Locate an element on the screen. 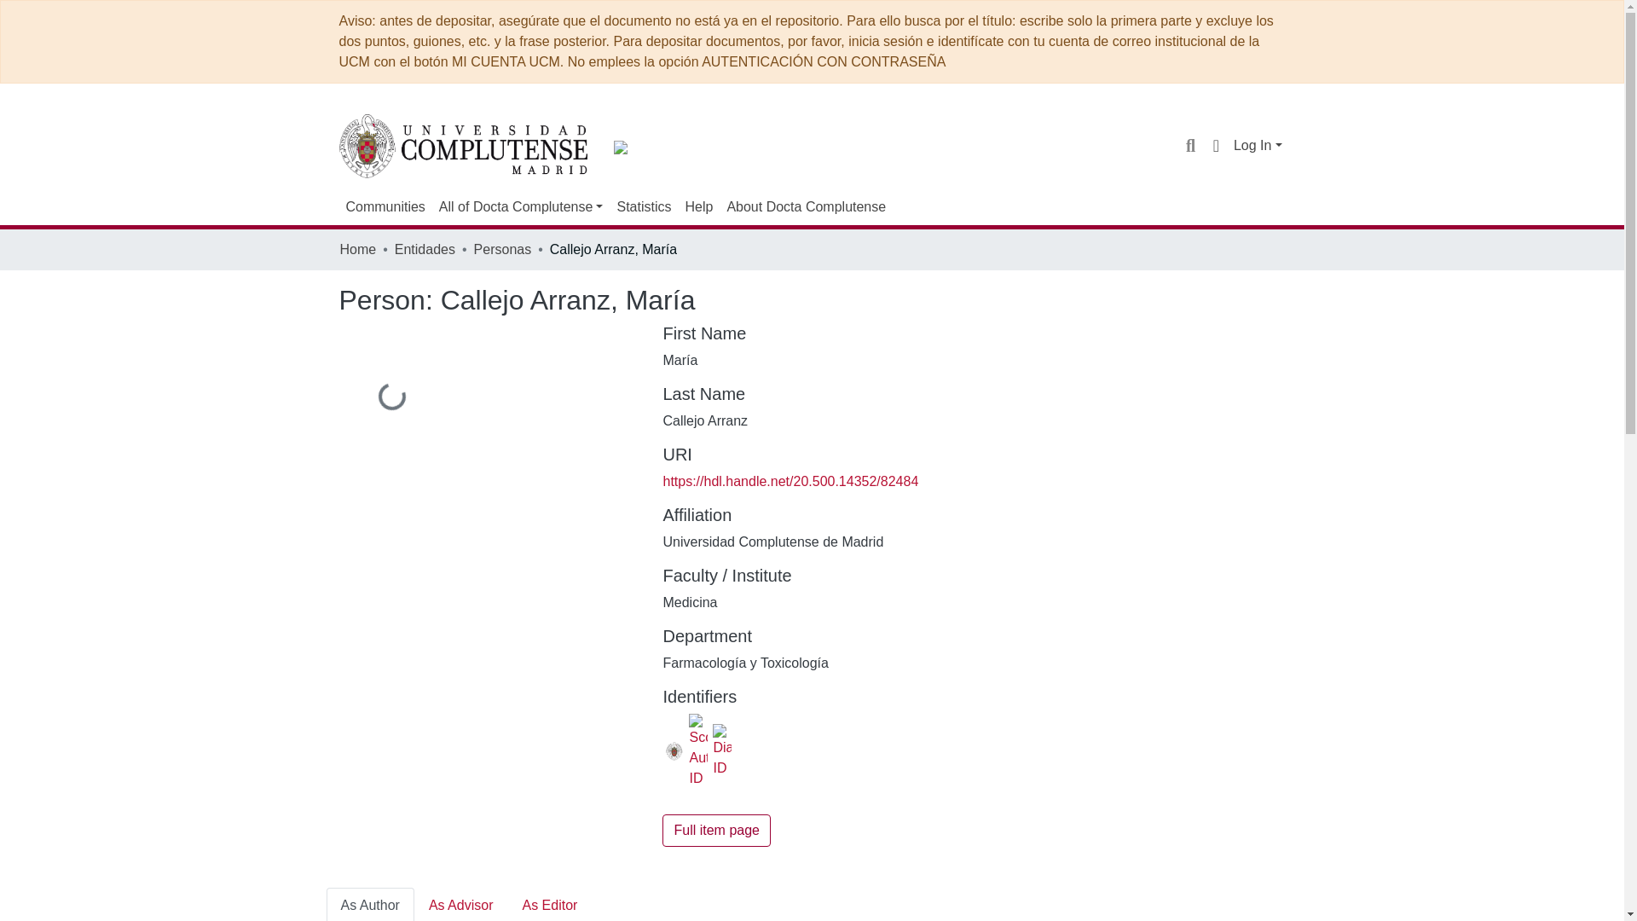 The image size is (1637, 921). Entidades is located at coordinates (425, 249).